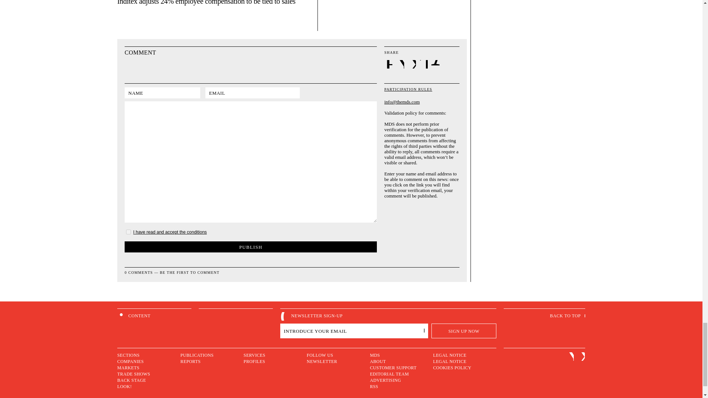  I want to click on I have read and accept the conditions, so click(170, 232).